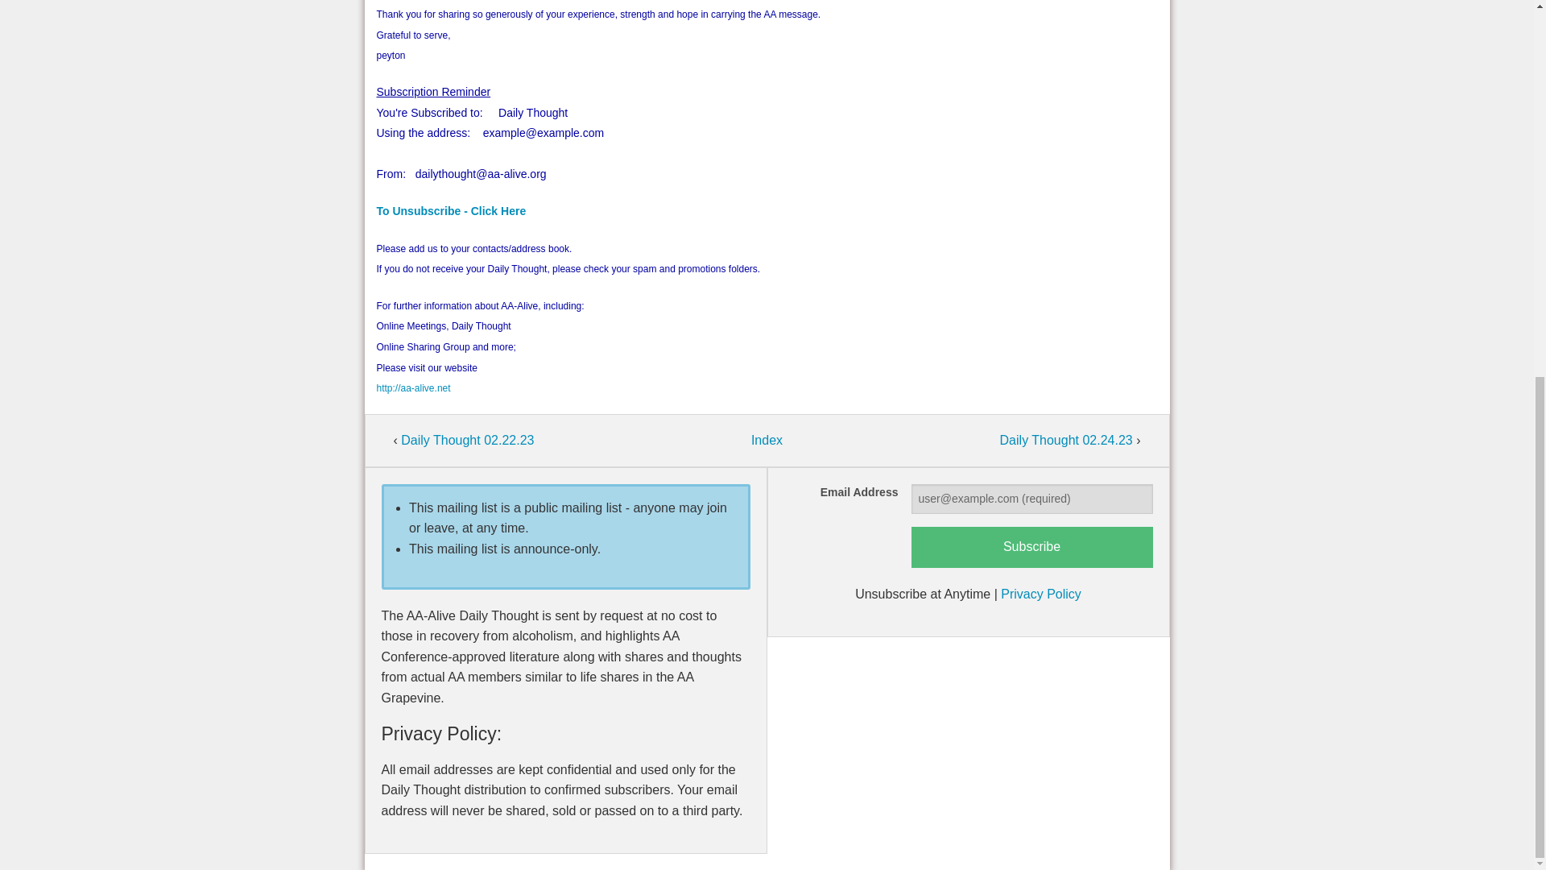  Describe the element at coordinates (767, 440) in the screenshot. I see `Index` at that location.